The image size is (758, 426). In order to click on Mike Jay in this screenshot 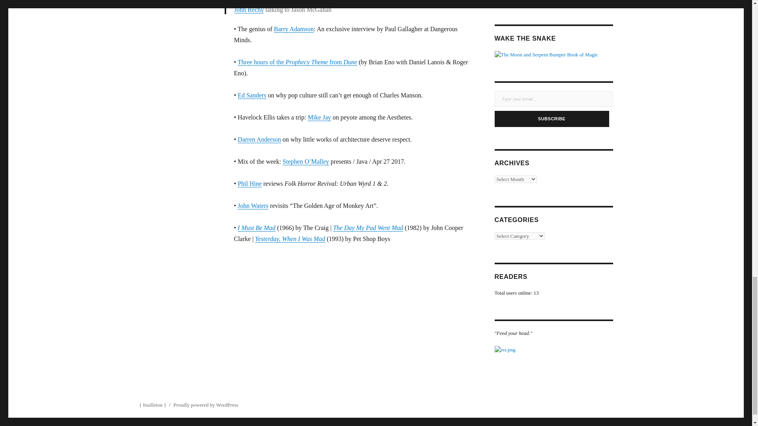, I will do `click(319, 117)`.